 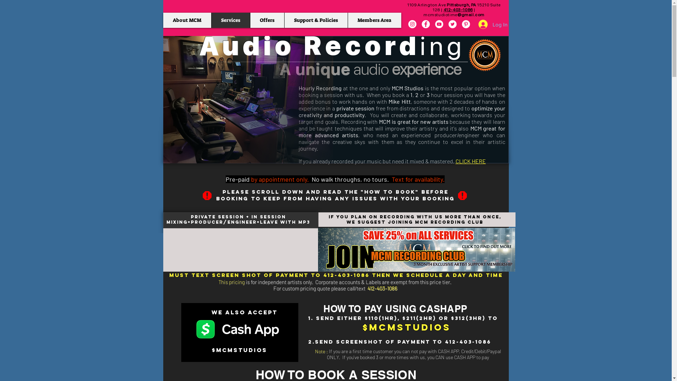 What do you see at coordinates (374, 20) in the screenshot?
I see `Members Area` at bounding box center [374, 20].